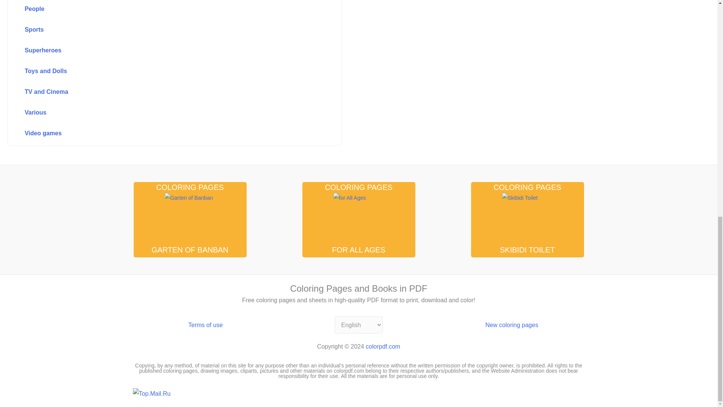 Image resolution: width=723 pixels, height=407 pixels. What do you see at coordinates (158, 71) in the screenshot?
I see `Toys and Dolls coloring pages` at bounding box center [158, 71].